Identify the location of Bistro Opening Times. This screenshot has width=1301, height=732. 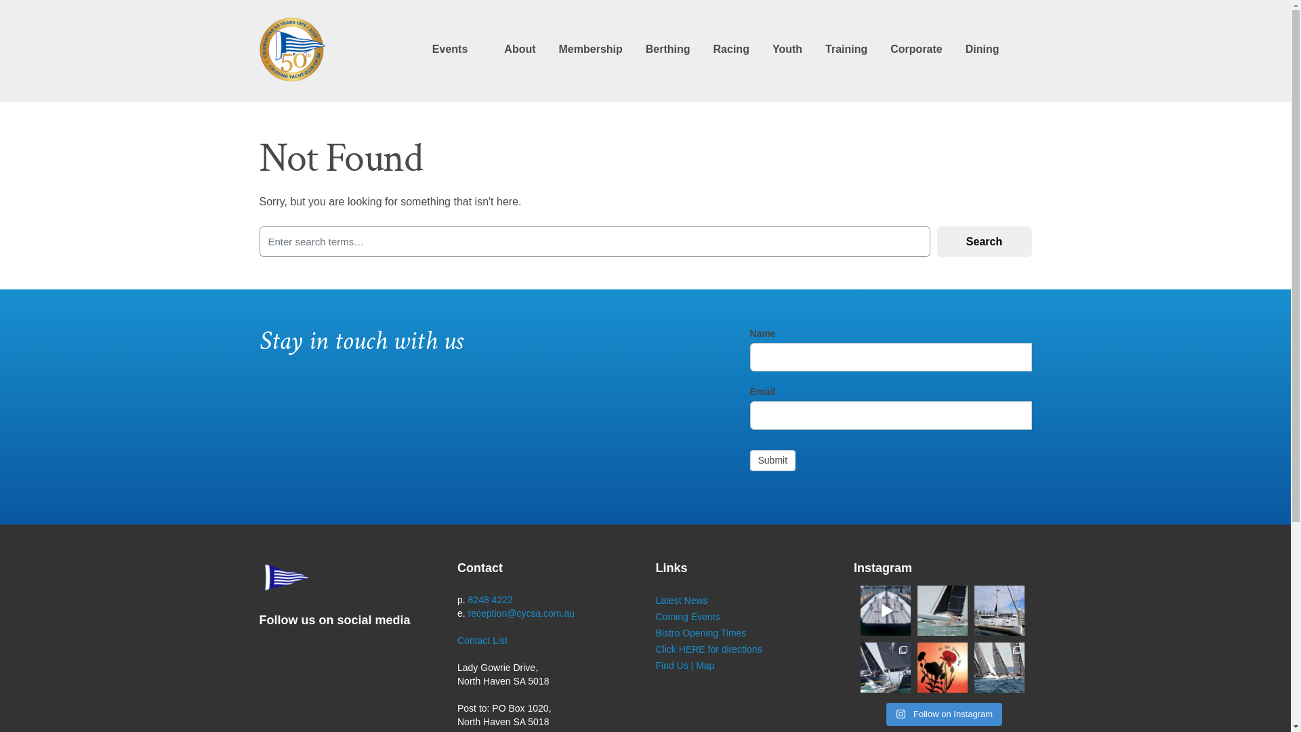
(701, 633).